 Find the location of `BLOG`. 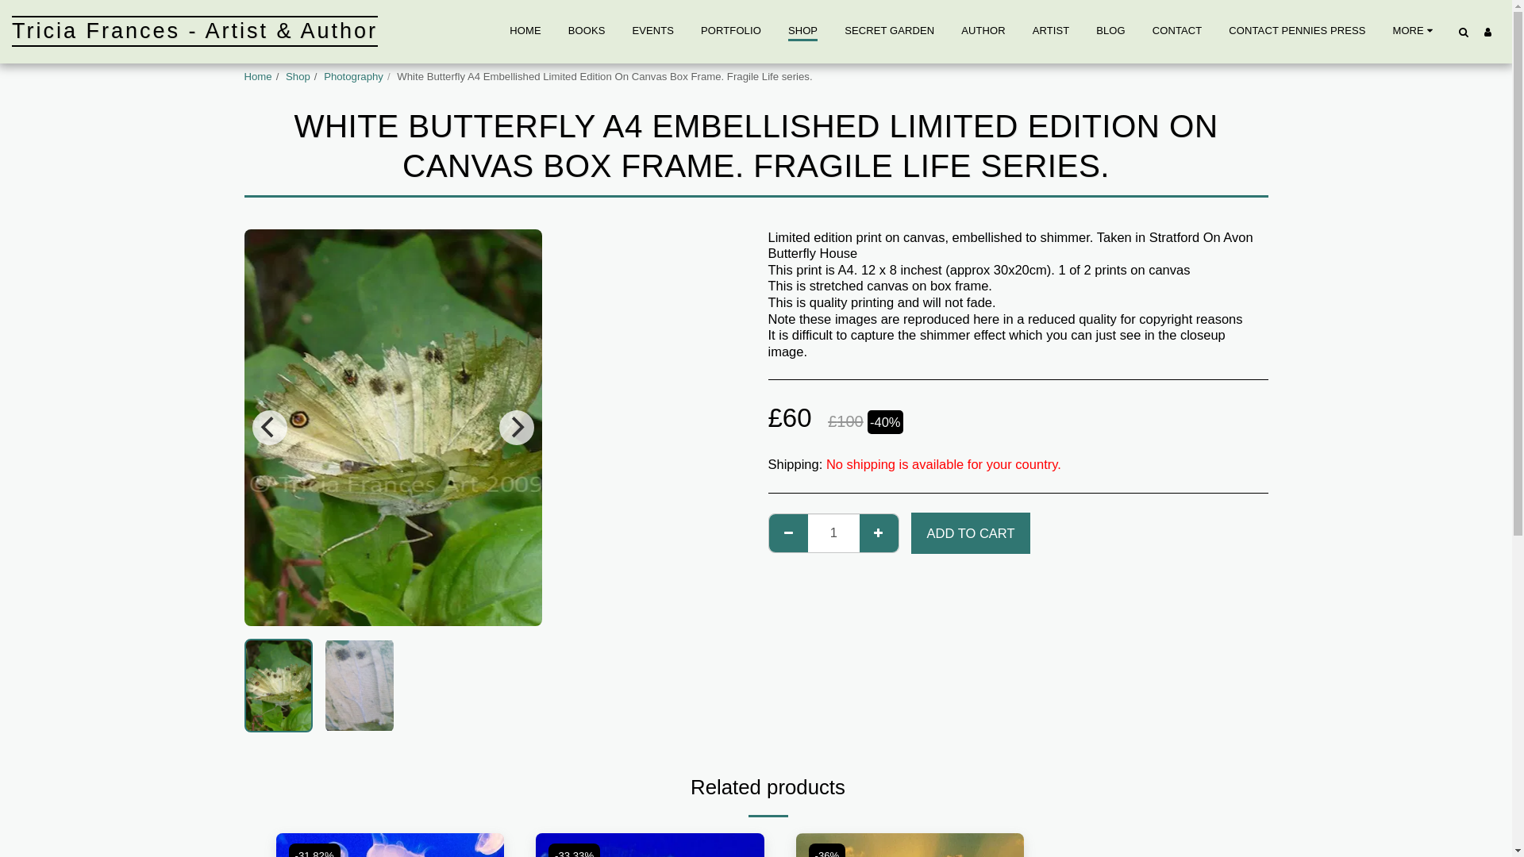

BLOG is located at coordinates (1111, 30).